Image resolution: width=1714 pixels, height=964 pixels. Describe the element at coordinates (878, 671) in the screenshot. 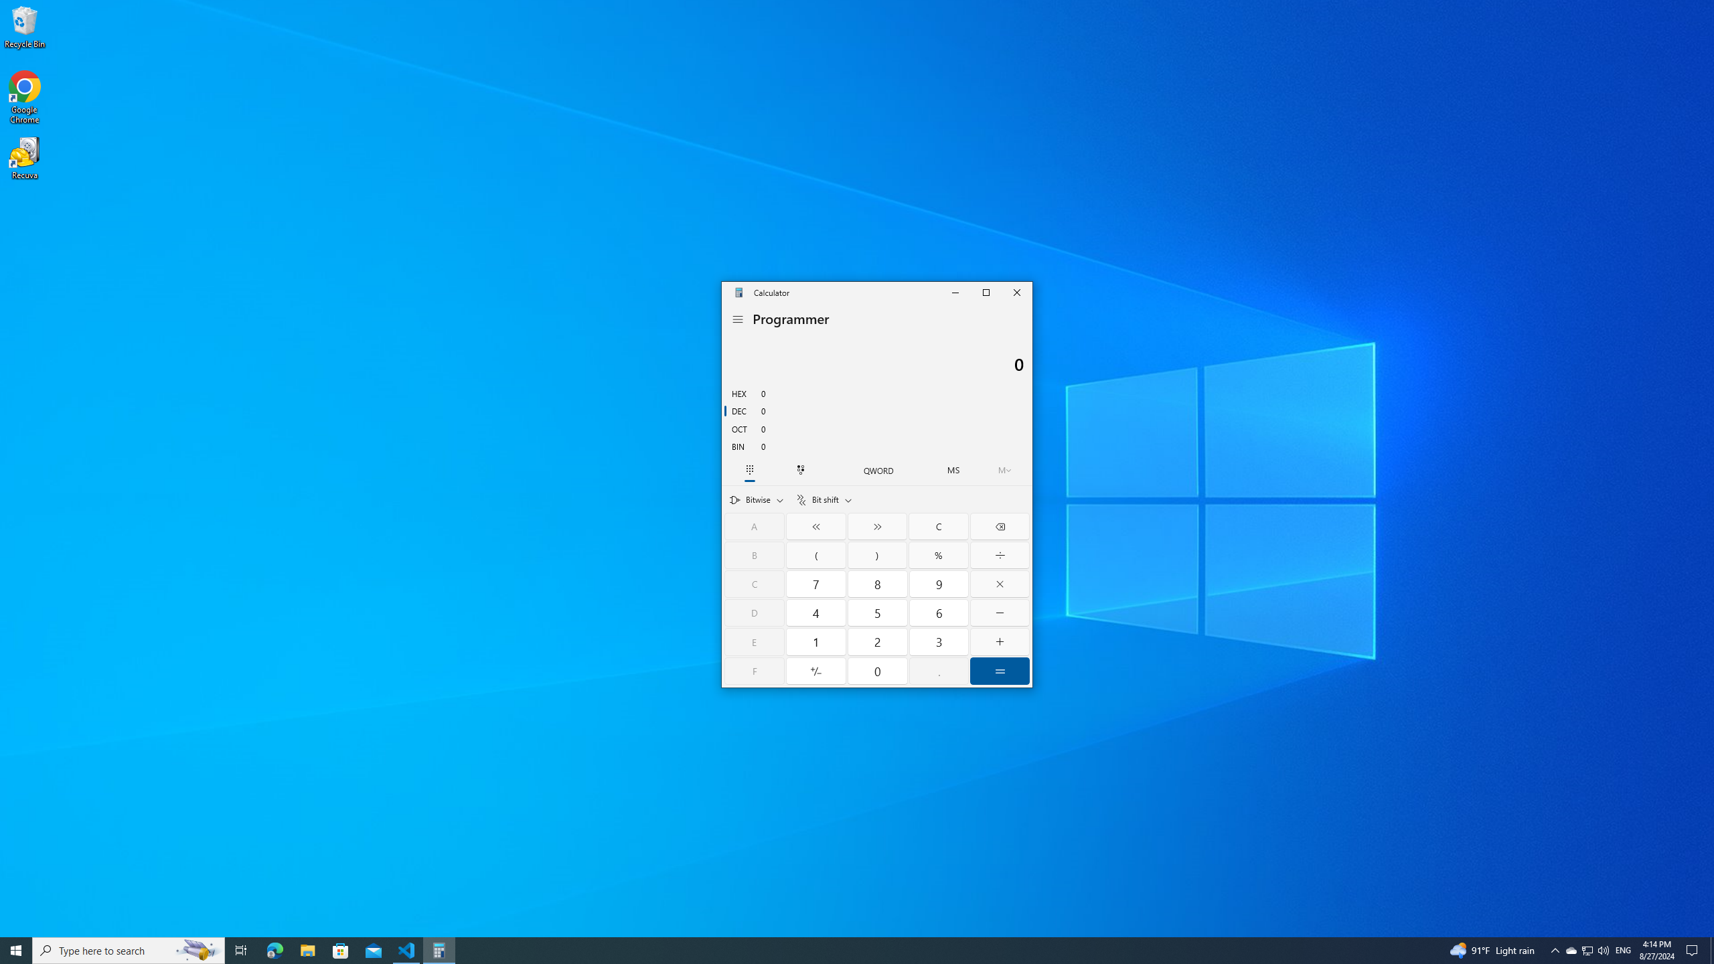

I see `Zero` at that location.